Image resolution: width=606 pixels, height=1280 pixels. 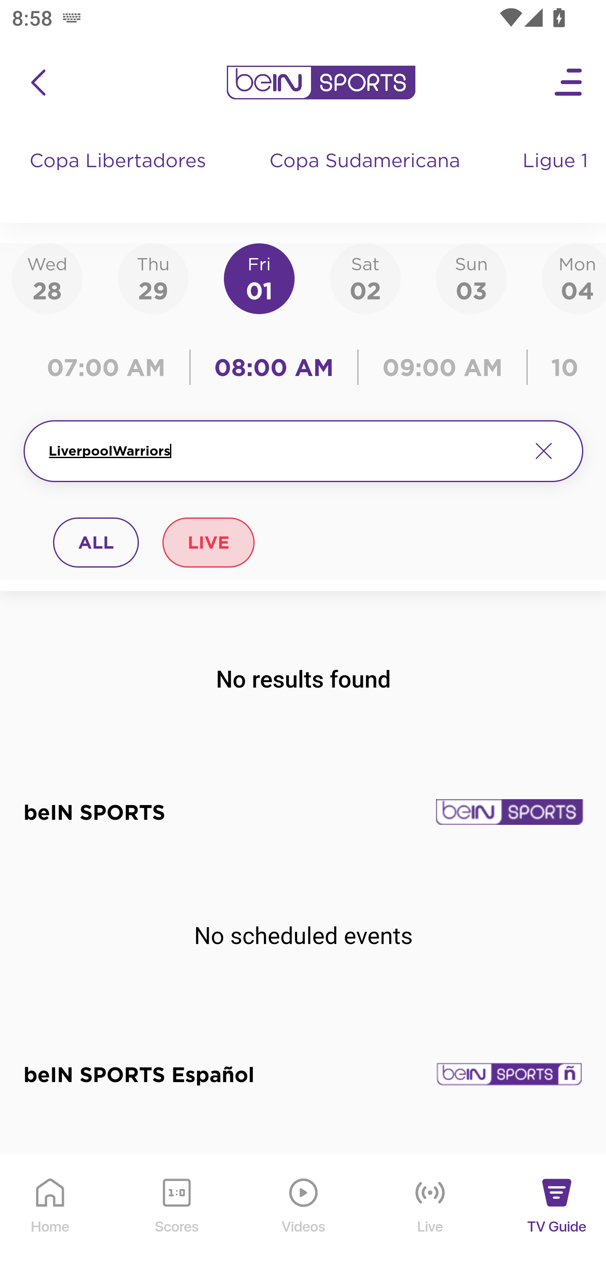 What do you see at coordinates (50, 1218) in the screenshot?
I see `Home Home Icon Home` at bounding box center [50, 1218].